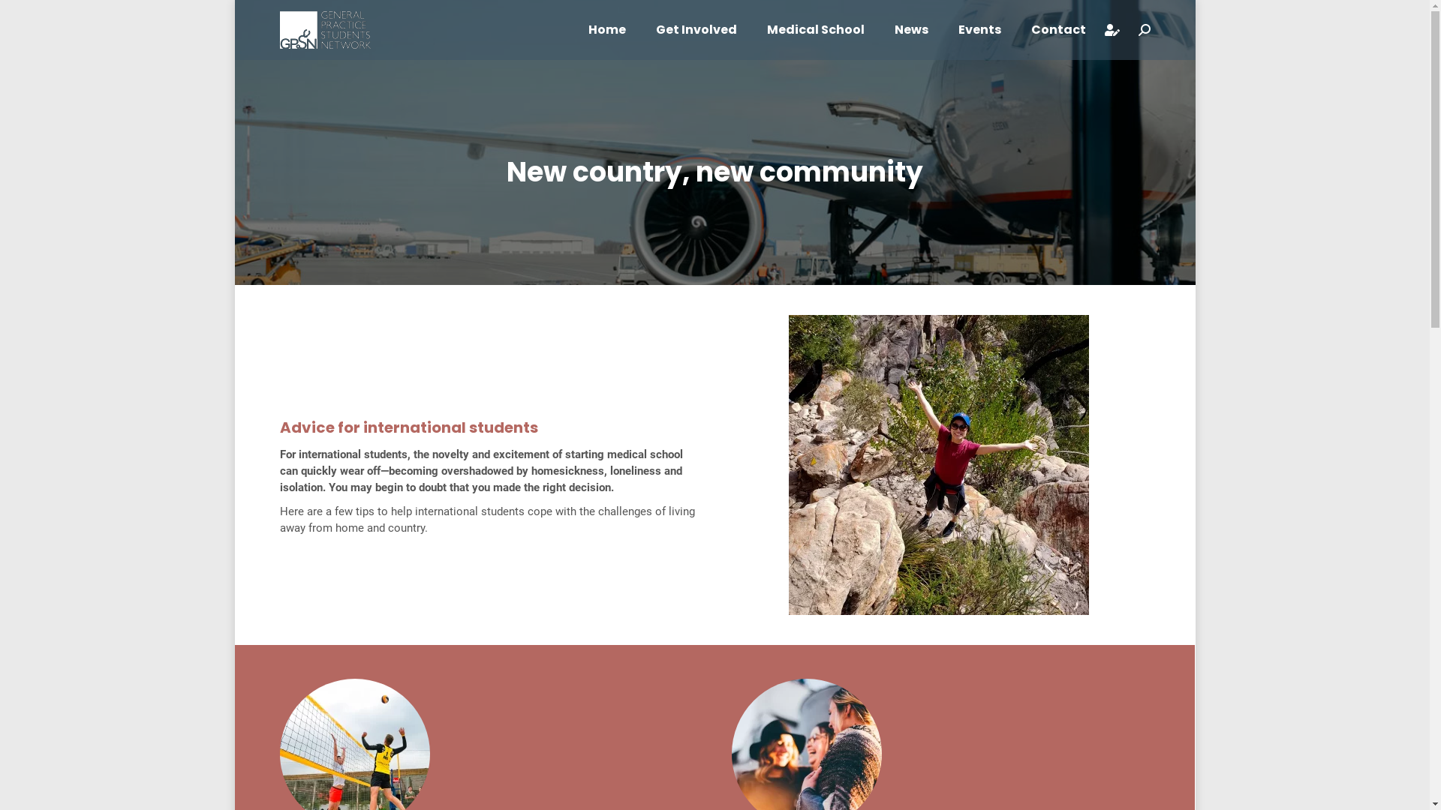 This screenshot has height=810, width=1441. Describe the element at coordinates (607, 30) in the screenshot. I see `Home` at that location.